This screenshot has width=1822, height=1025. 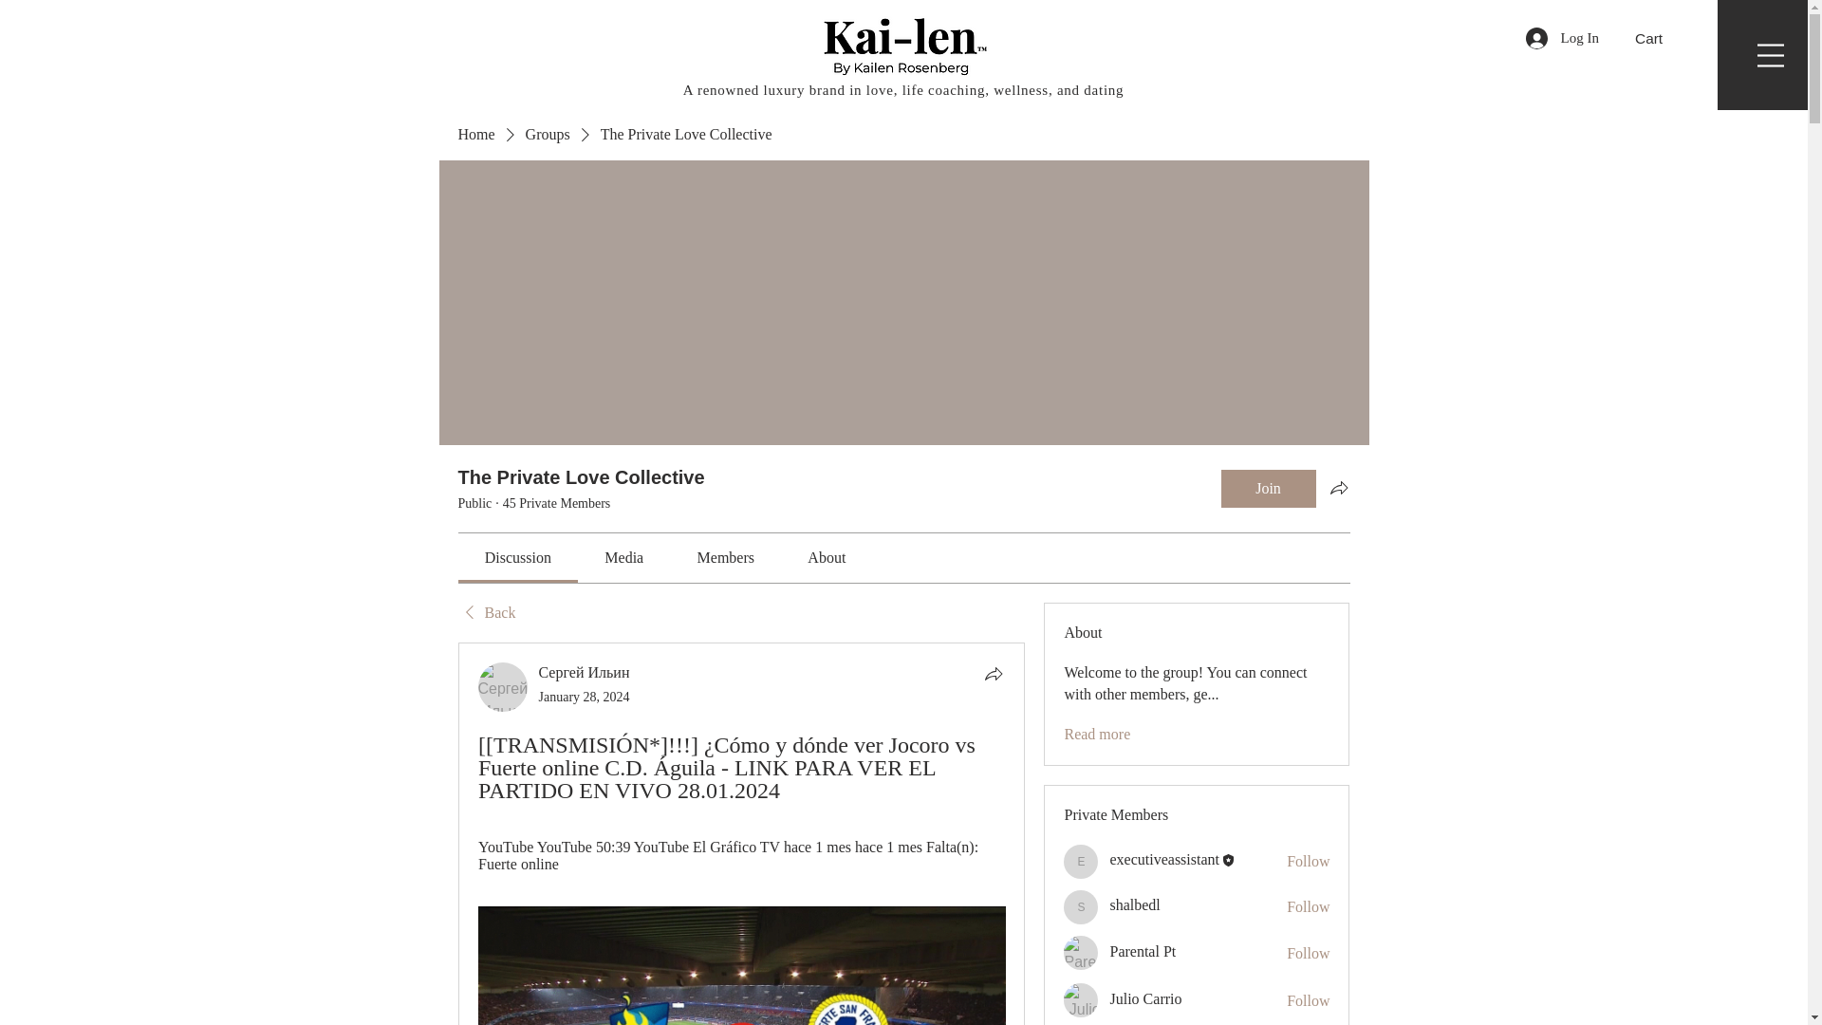 What do you see at coordinates (1097, 735) in the screenshot?
I see `Read more` at bounding box center [1097, 735].